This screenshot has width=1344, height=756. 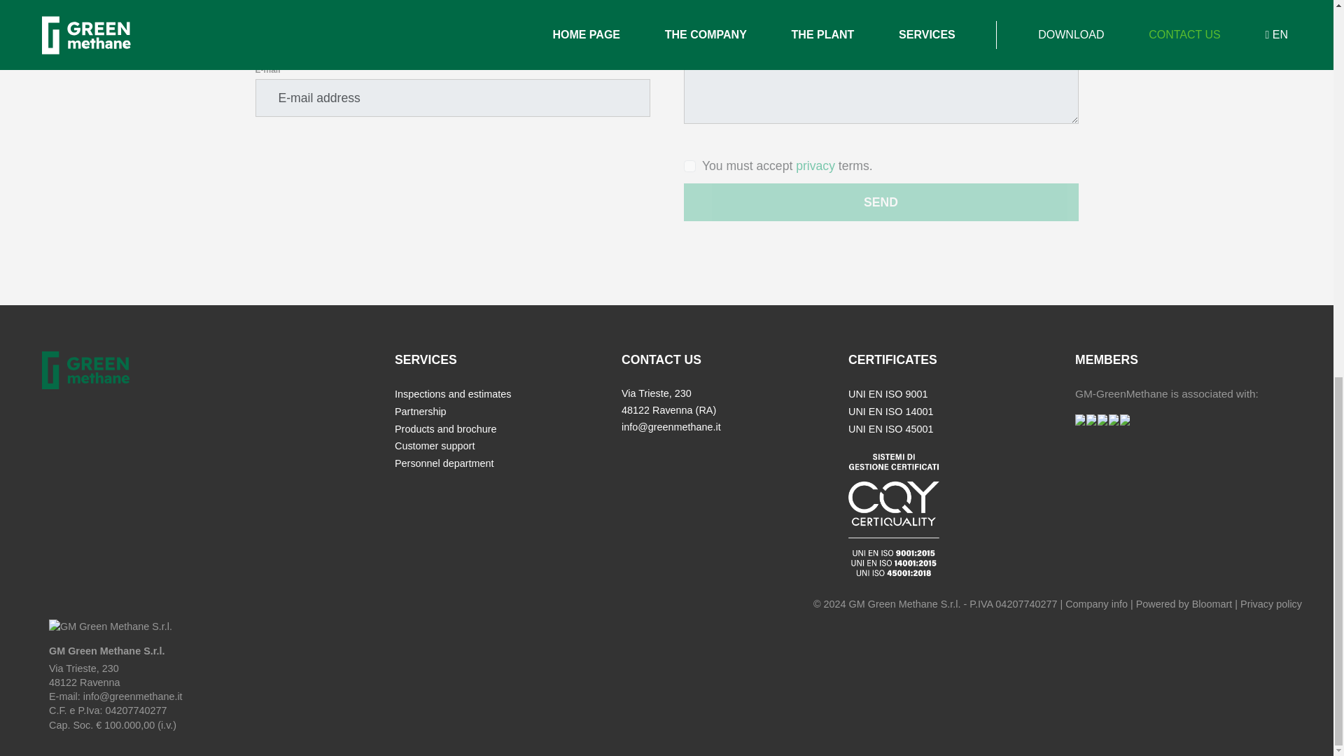 I want to click on Privacy policy, so click(x=1271, y=603).